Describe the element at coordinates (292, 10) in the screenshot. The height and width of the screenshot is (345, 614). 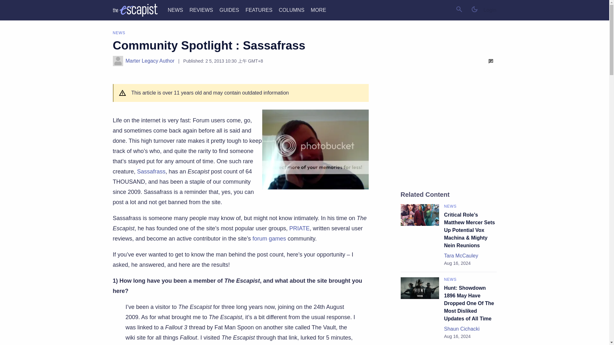
I see `COLUMNS` at that location.